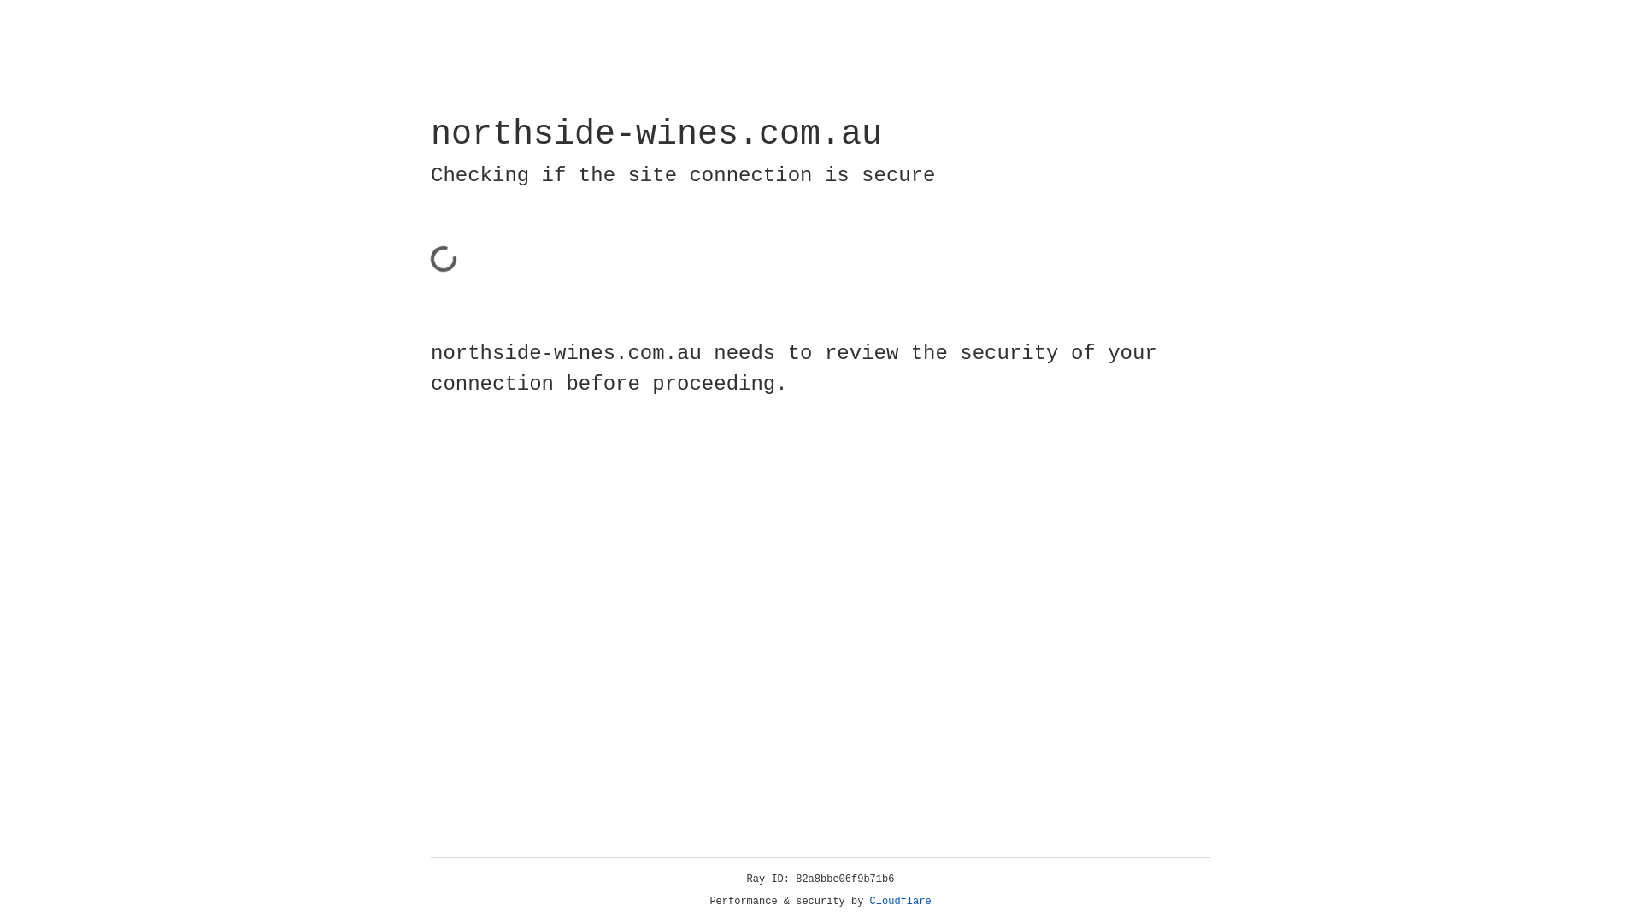 The width and height of the screenshot is (1641, 923). What do you see at coordinates (901, 902) in the screenshot?
I see `Cloudflare` at bounding box center [901, 902].